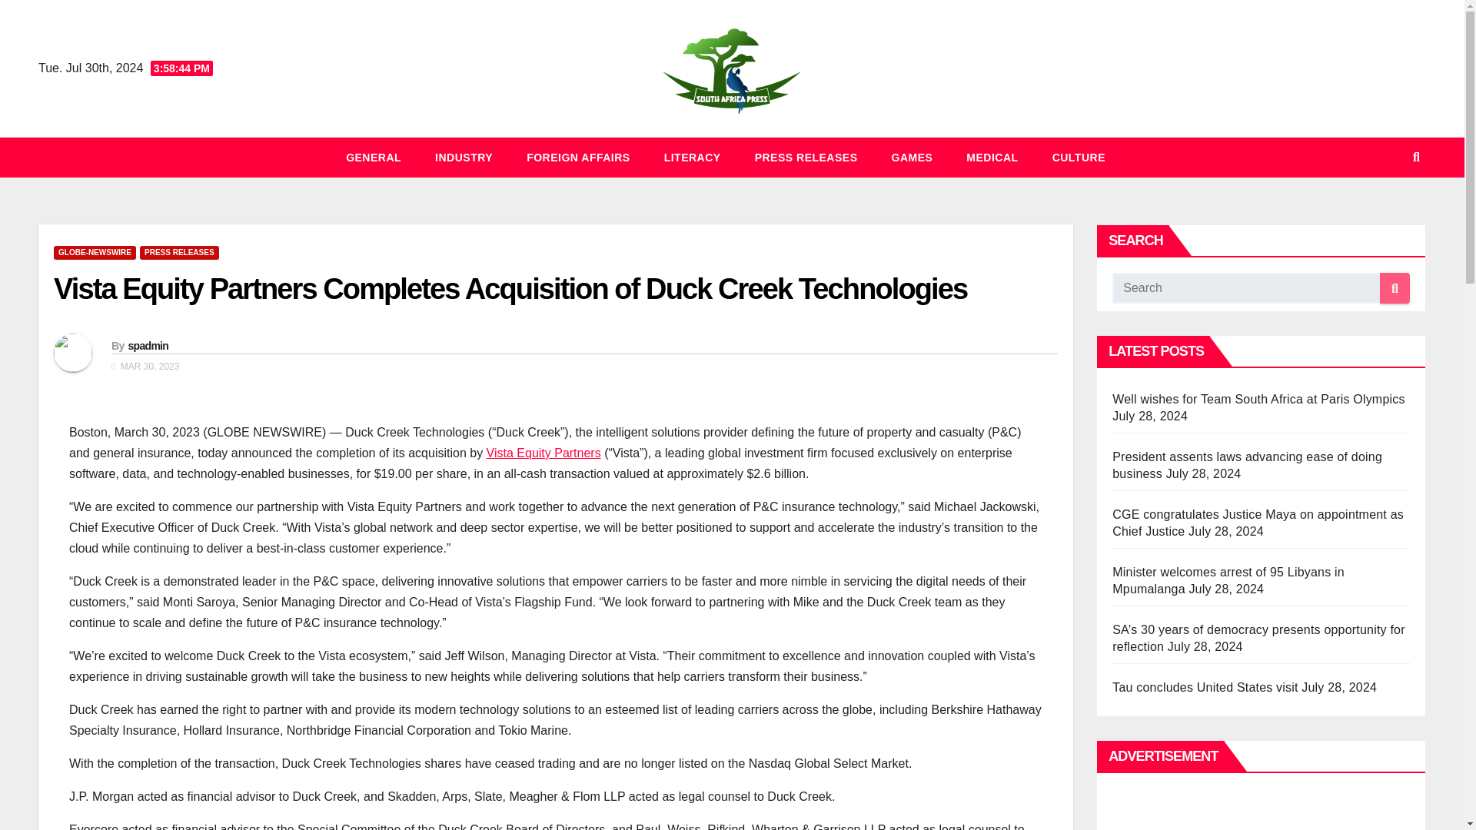 The height and width of the screenshot is (830, 1476). I want to click on GAMES, so click(913, 158).